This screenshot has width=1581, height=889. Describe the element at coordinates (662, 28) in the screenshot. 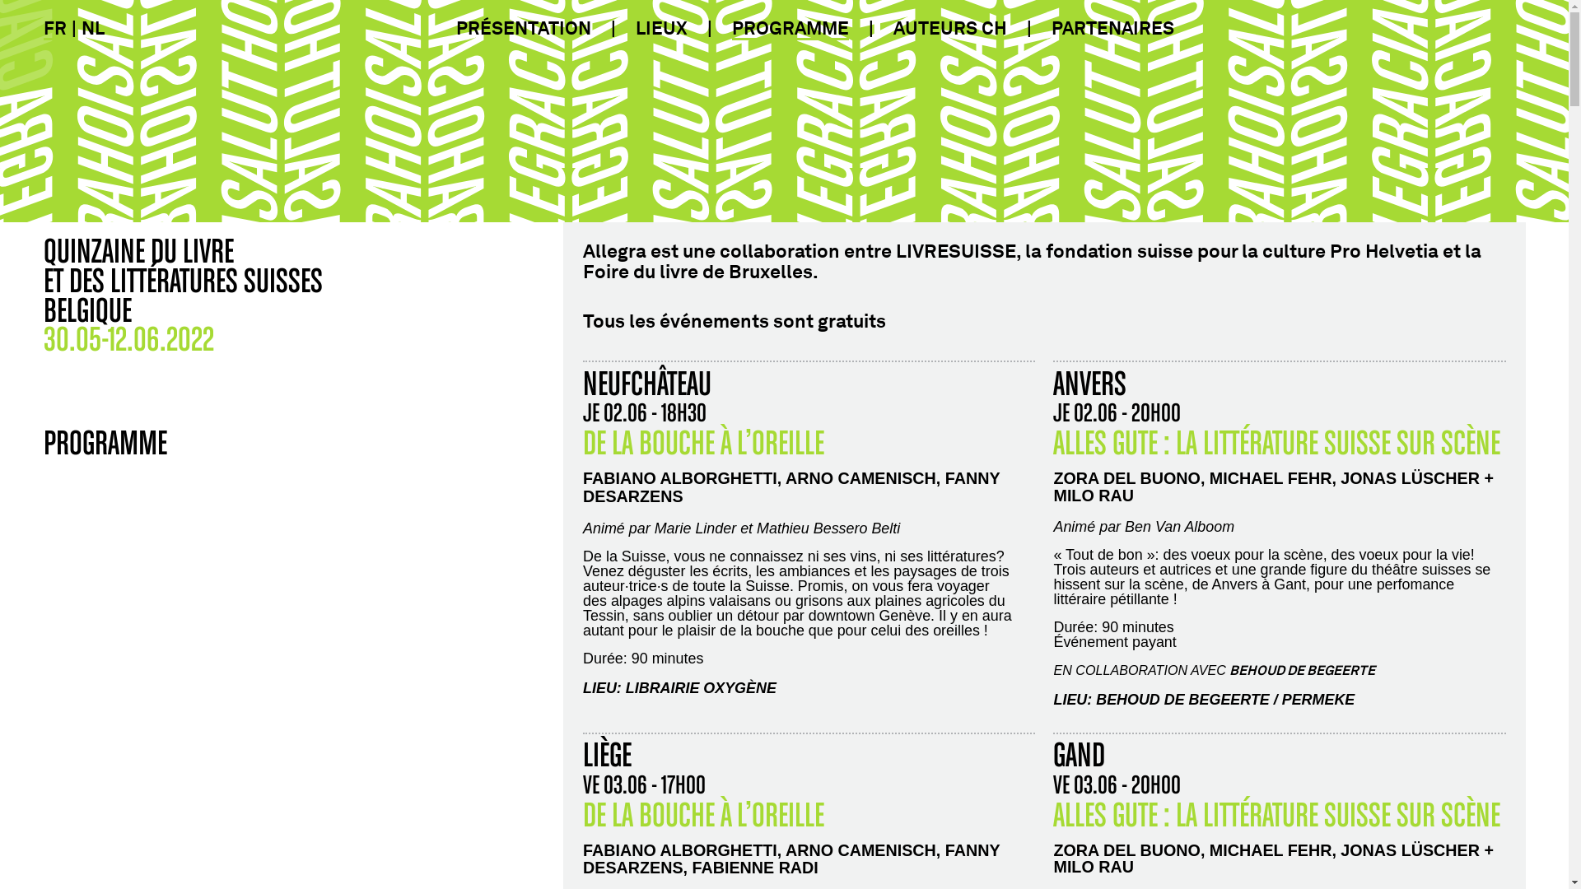

I see `LIEUX` at that location.